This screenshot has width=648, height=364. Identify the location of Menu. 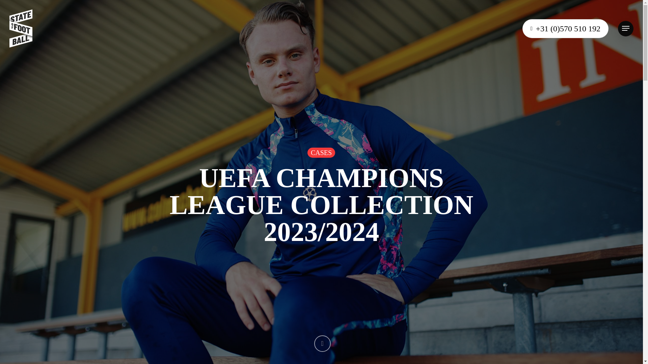
(626, 28).